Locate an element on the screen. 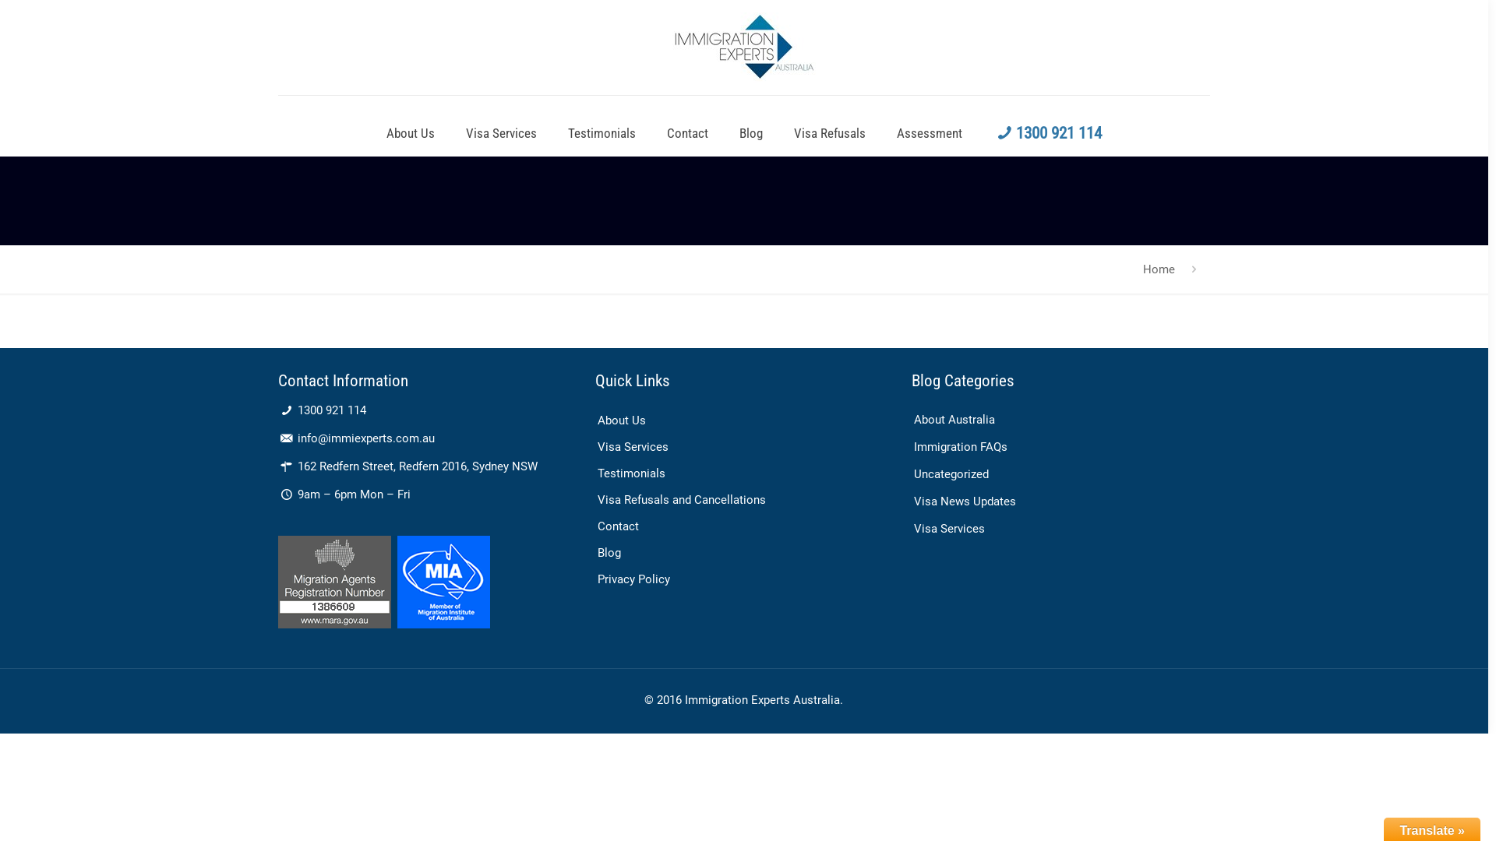  Contact is located at coordinates (740, 526).